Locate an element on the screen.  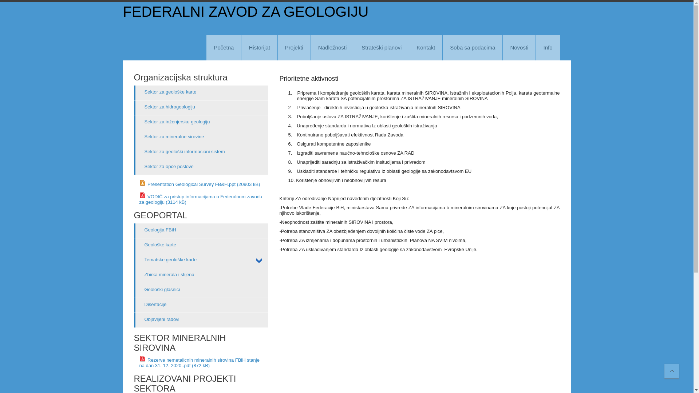
Info is located at coordinates (548, 48).